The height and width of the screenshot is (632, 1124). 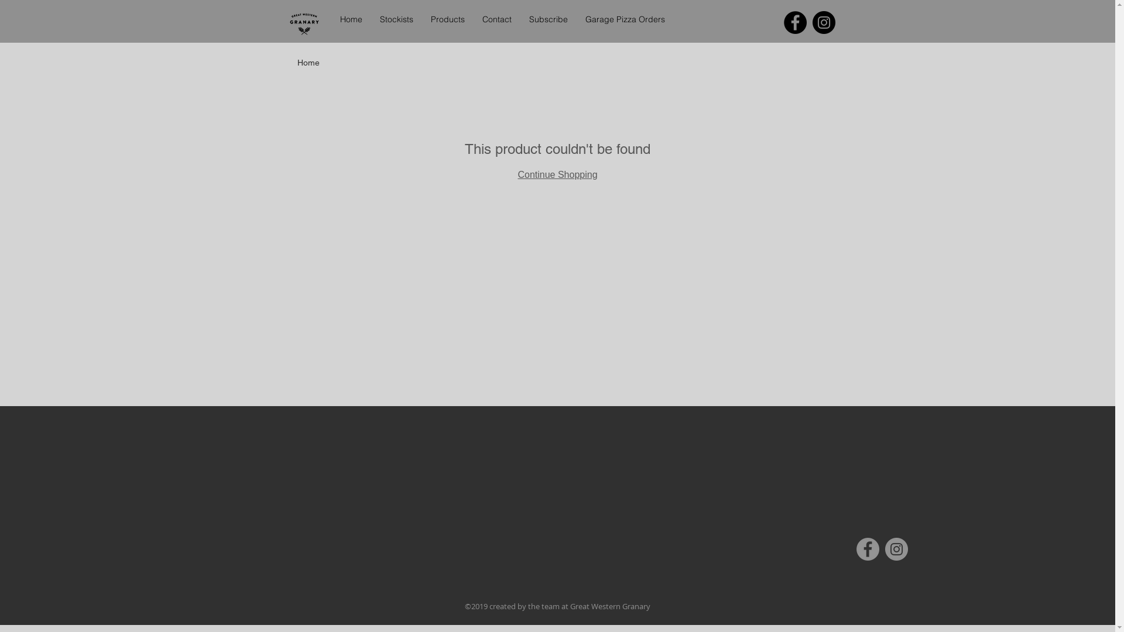 What do you see at coordinates (351, 20) in the screenshot?
I see `Home` at bounding box center [351, 20].